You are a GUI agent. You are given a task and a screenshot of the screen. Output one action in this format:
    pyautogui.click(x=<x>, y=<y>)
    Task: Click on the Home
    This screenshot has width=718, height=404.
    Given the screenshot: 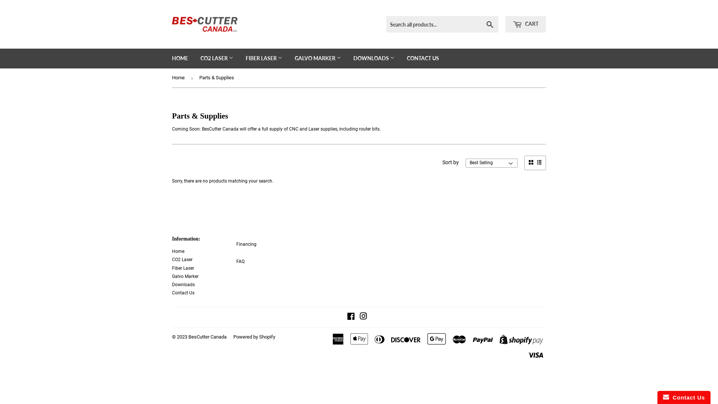 What is the action you would take?
    pyautogui.click(x=179, y=78)
    